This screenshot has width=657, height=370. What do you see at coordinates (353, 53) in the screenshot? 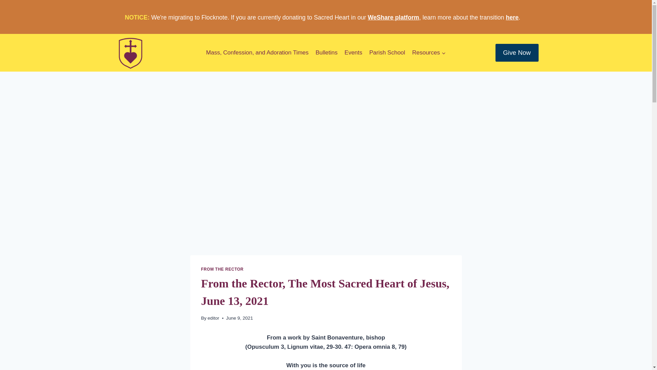
I see `Events` at bounding box center [353, 53].